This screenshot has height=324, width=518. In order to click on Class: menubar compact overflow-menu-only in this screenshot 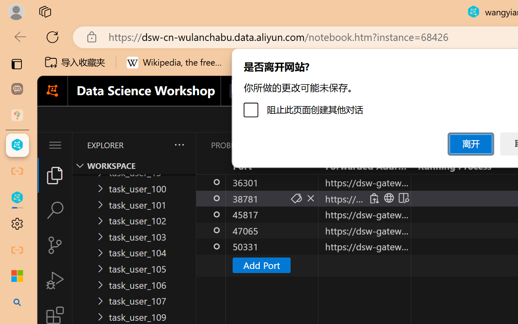, I will do `click(55, 145)`.